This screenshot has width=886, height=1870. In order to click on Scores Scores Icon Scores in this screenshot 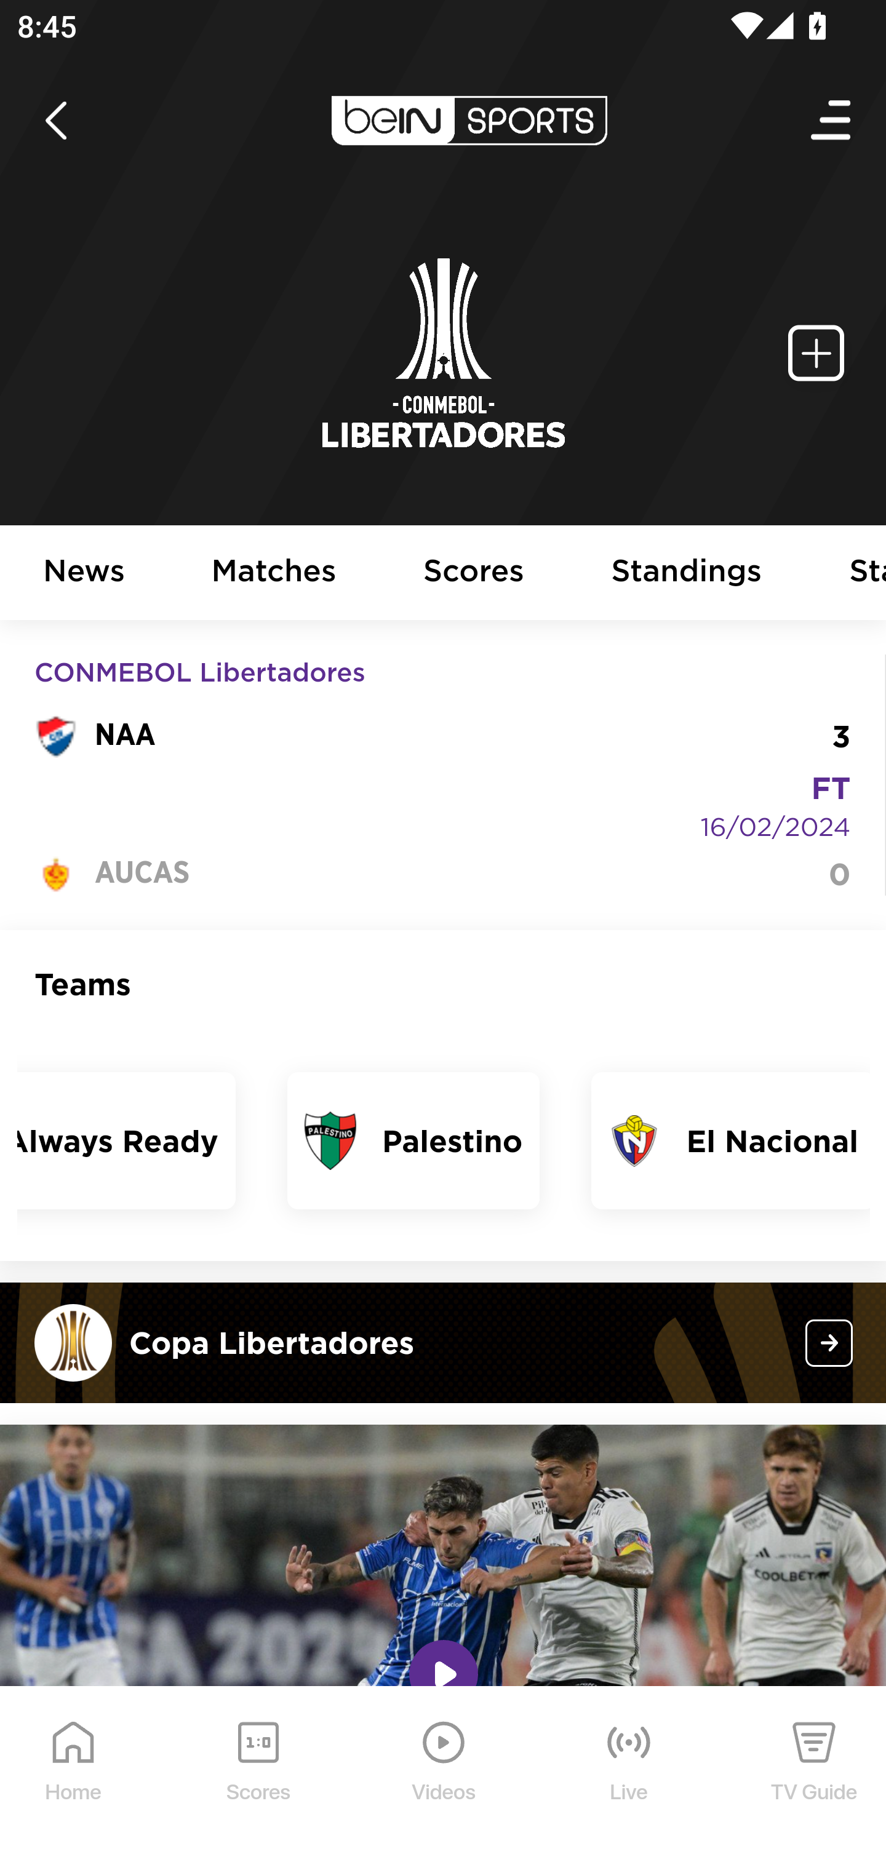, I will do `click(258, 1779)`.